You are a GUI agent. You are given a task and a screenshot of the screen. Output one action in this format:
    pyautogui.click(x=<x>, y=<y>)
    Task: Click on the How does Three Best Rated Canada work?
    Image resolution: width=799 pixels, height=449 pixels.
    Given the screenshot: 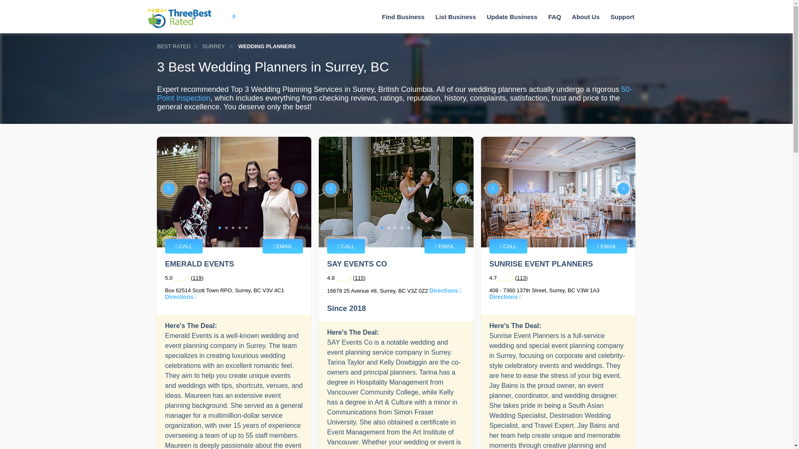 What is the action you would take?
    pyautogui.click(x=586, y=17)
    